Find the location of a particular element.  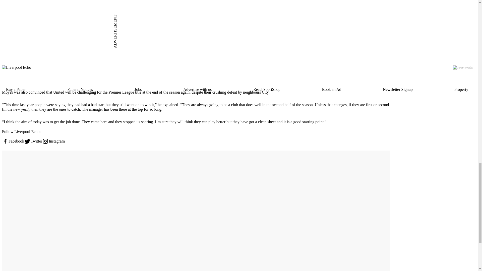

Facebook is located at coordinates (13, 141).